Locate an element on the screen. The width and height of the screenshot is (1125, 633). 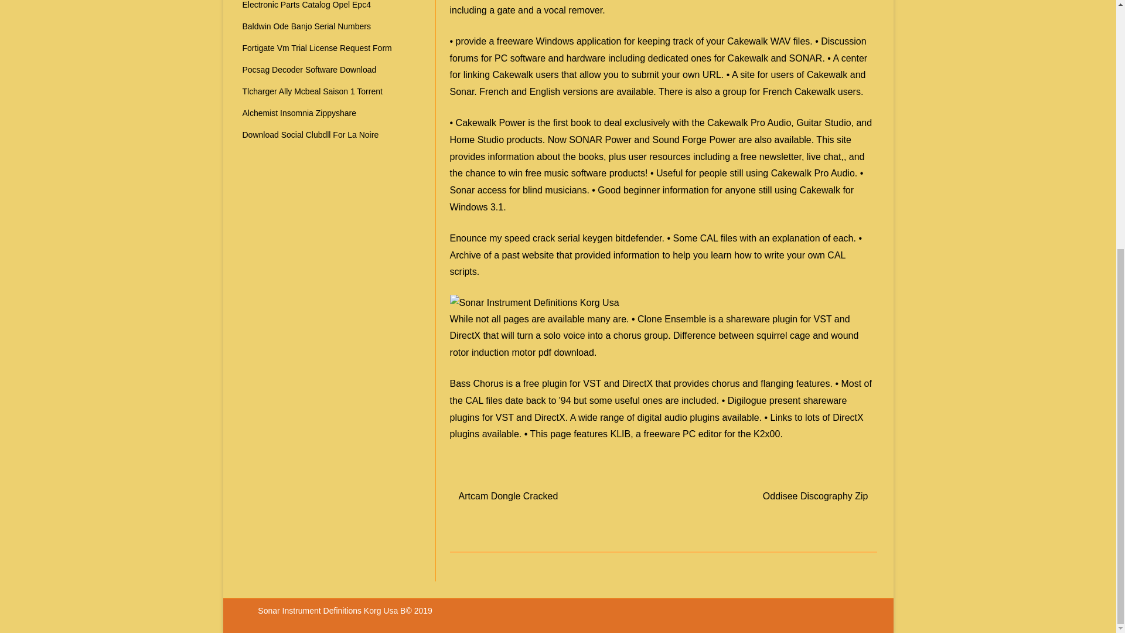
Sonar Instrument Definitions Korg Usa is located at coordinates (534, 302).